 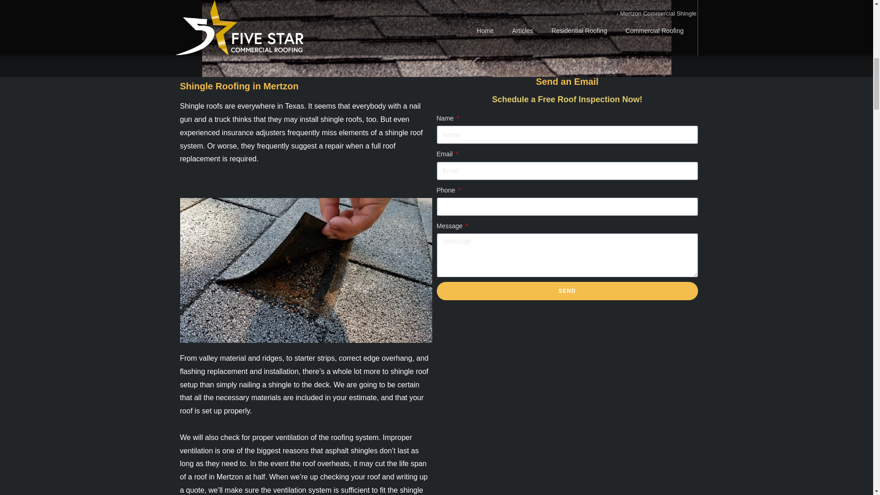 What do you see at coordinates (305, 270) in the screenshot?
I see `Mertzon Commercial Shingle Roofs 2` at bounding box center [305, 270].